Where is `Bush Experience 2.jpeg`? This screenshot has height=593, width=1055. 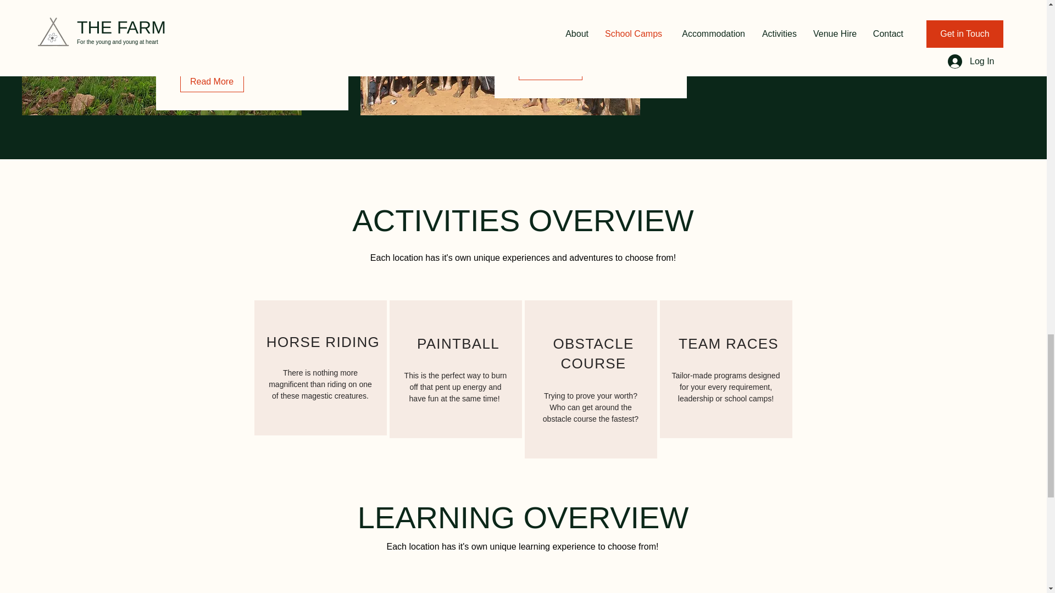
Bush Experience 2.jpeg is located at coordinates (162, 57).